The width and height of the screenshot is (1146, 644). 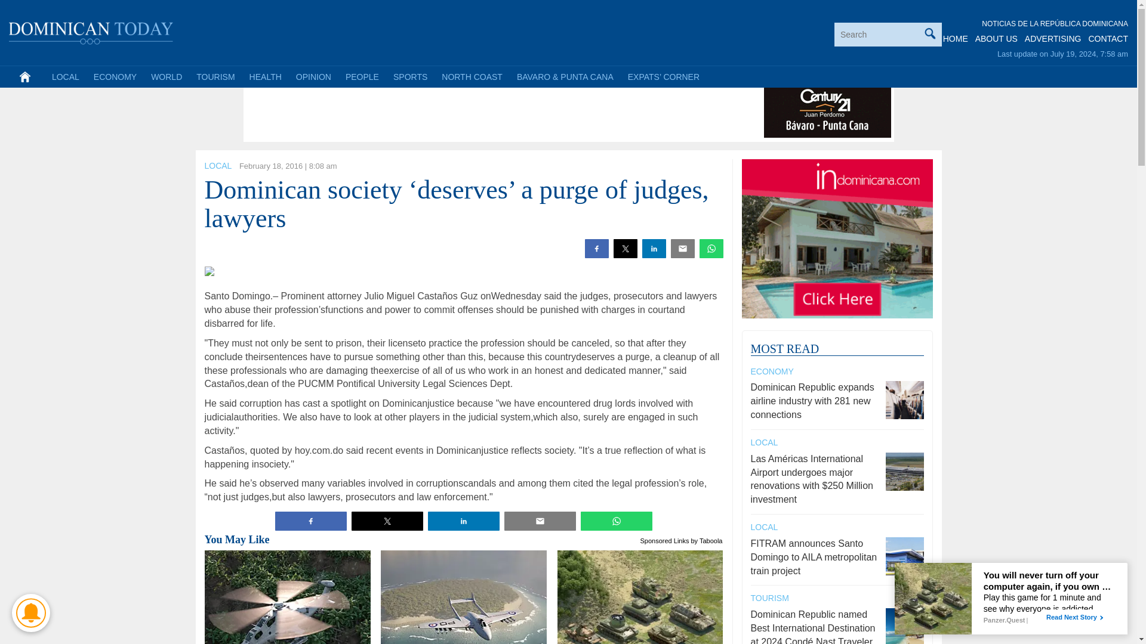 What do you see at coordinates (215, 76) in the screenshot?
I see `TOURISM` at bounding box center [215, 76].